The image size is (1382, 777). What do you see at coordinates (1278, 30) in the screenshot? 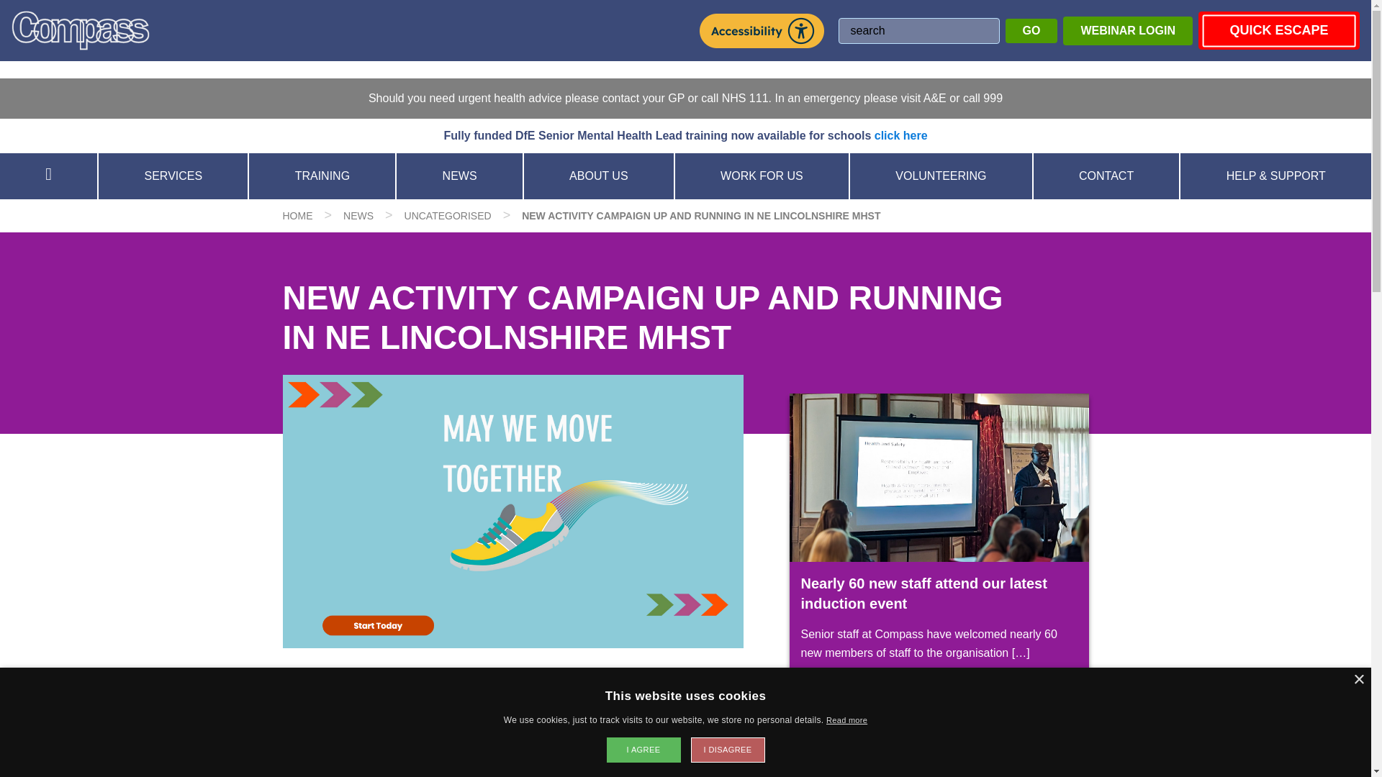
I see `QUICK ESCAPE` at bounding box center [1278, 30].